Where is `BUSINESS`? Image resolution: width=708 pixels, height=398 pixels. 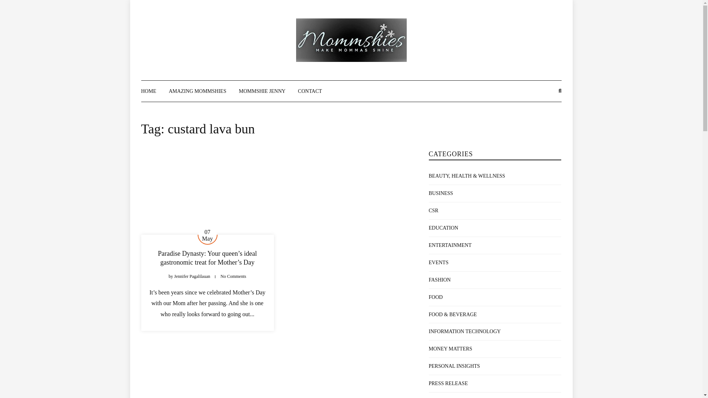
BUSINESS is located at coordinates (440, 193).